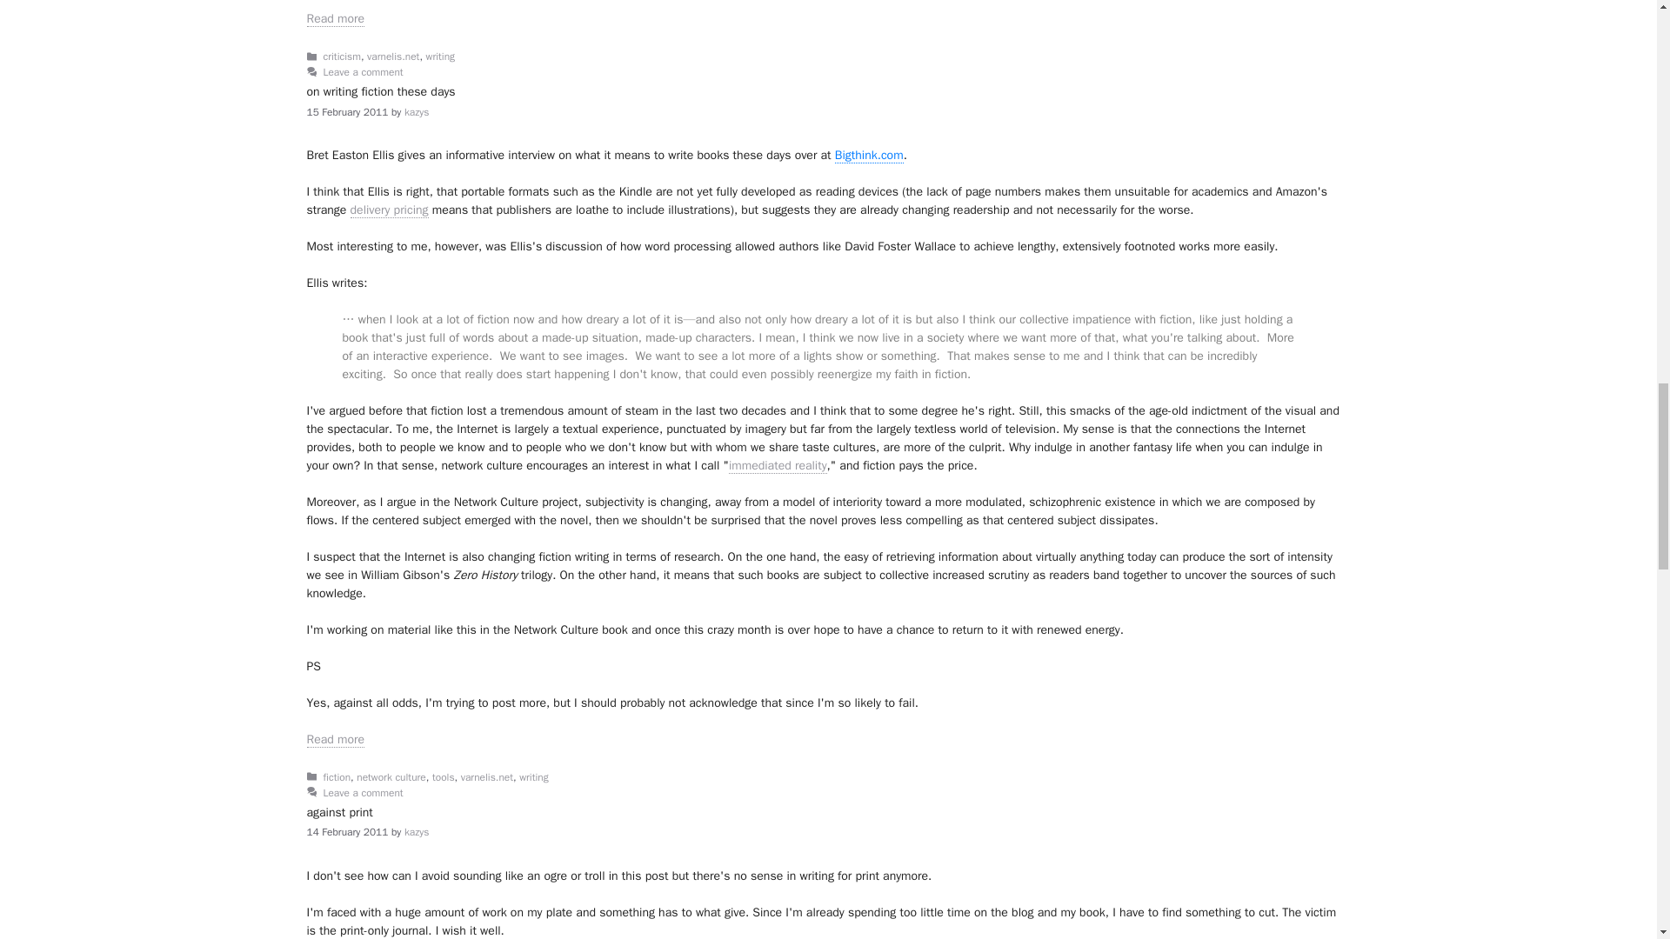  I want to click on View all posts by kazys, so click(416, 833).